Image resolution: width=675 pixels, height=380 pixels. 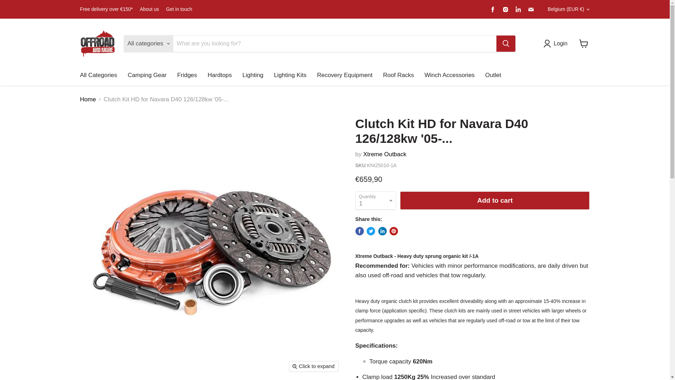 I want to click on LinkedIn, so click(x=518, y=9).